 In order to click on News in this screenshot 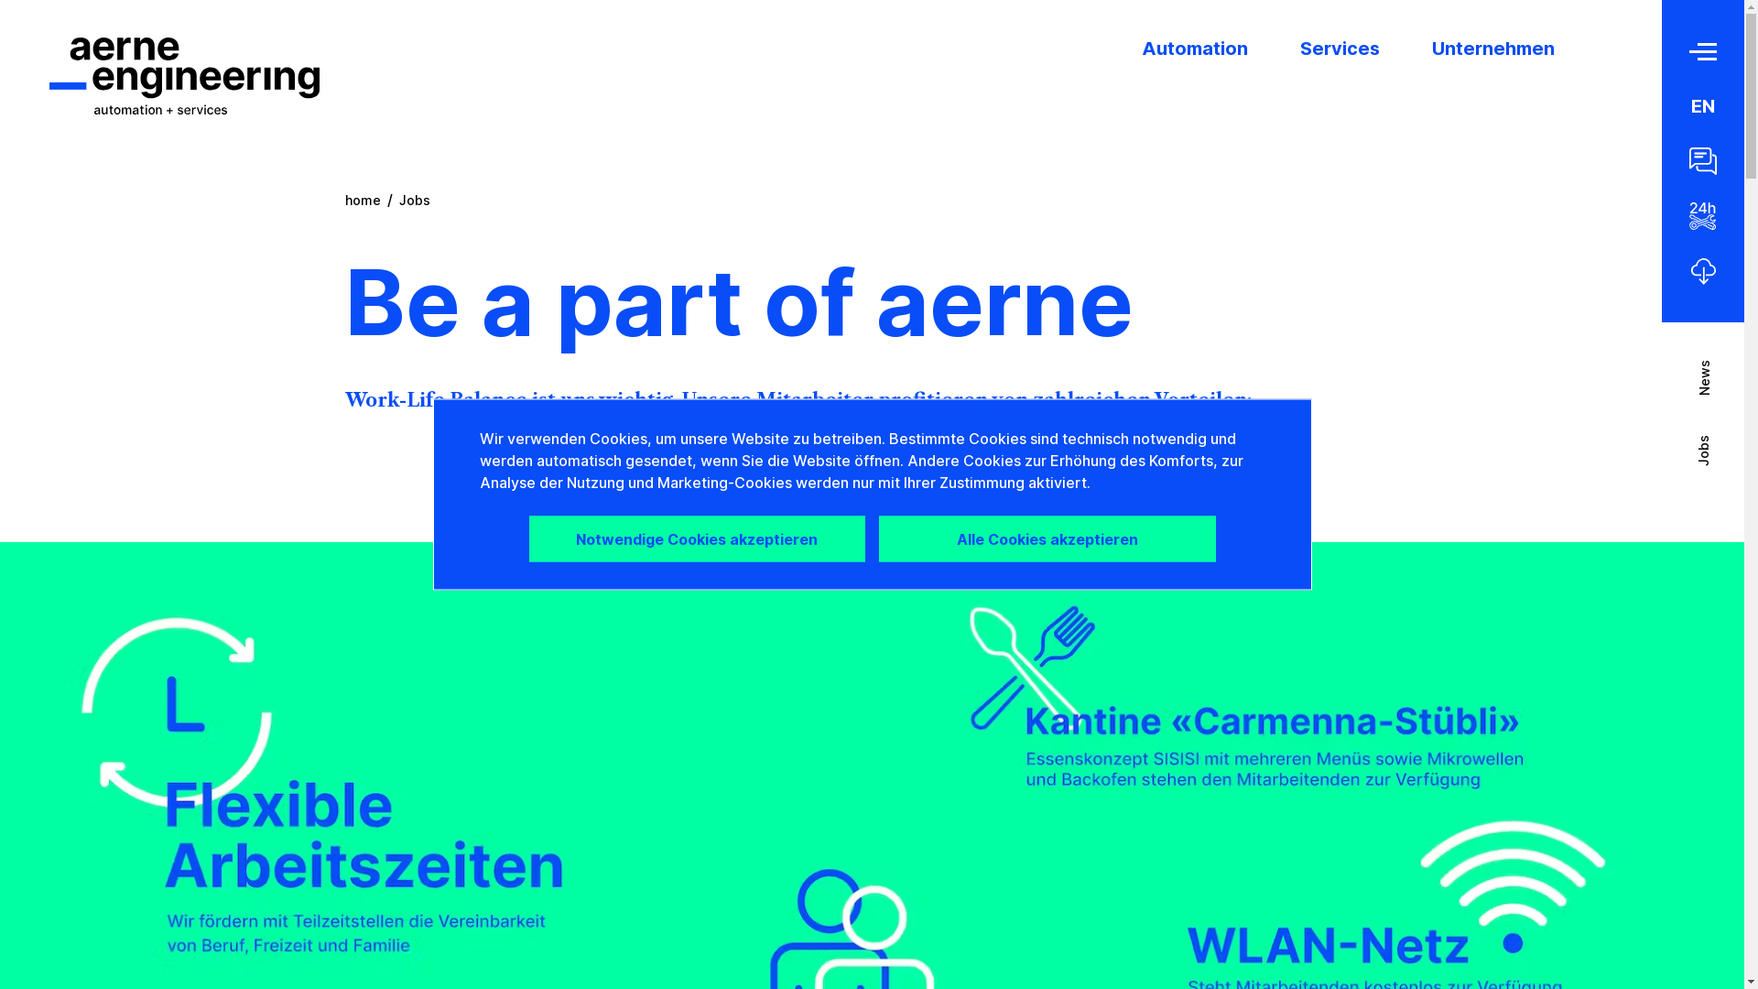, I will do `click(1685, 396)`.